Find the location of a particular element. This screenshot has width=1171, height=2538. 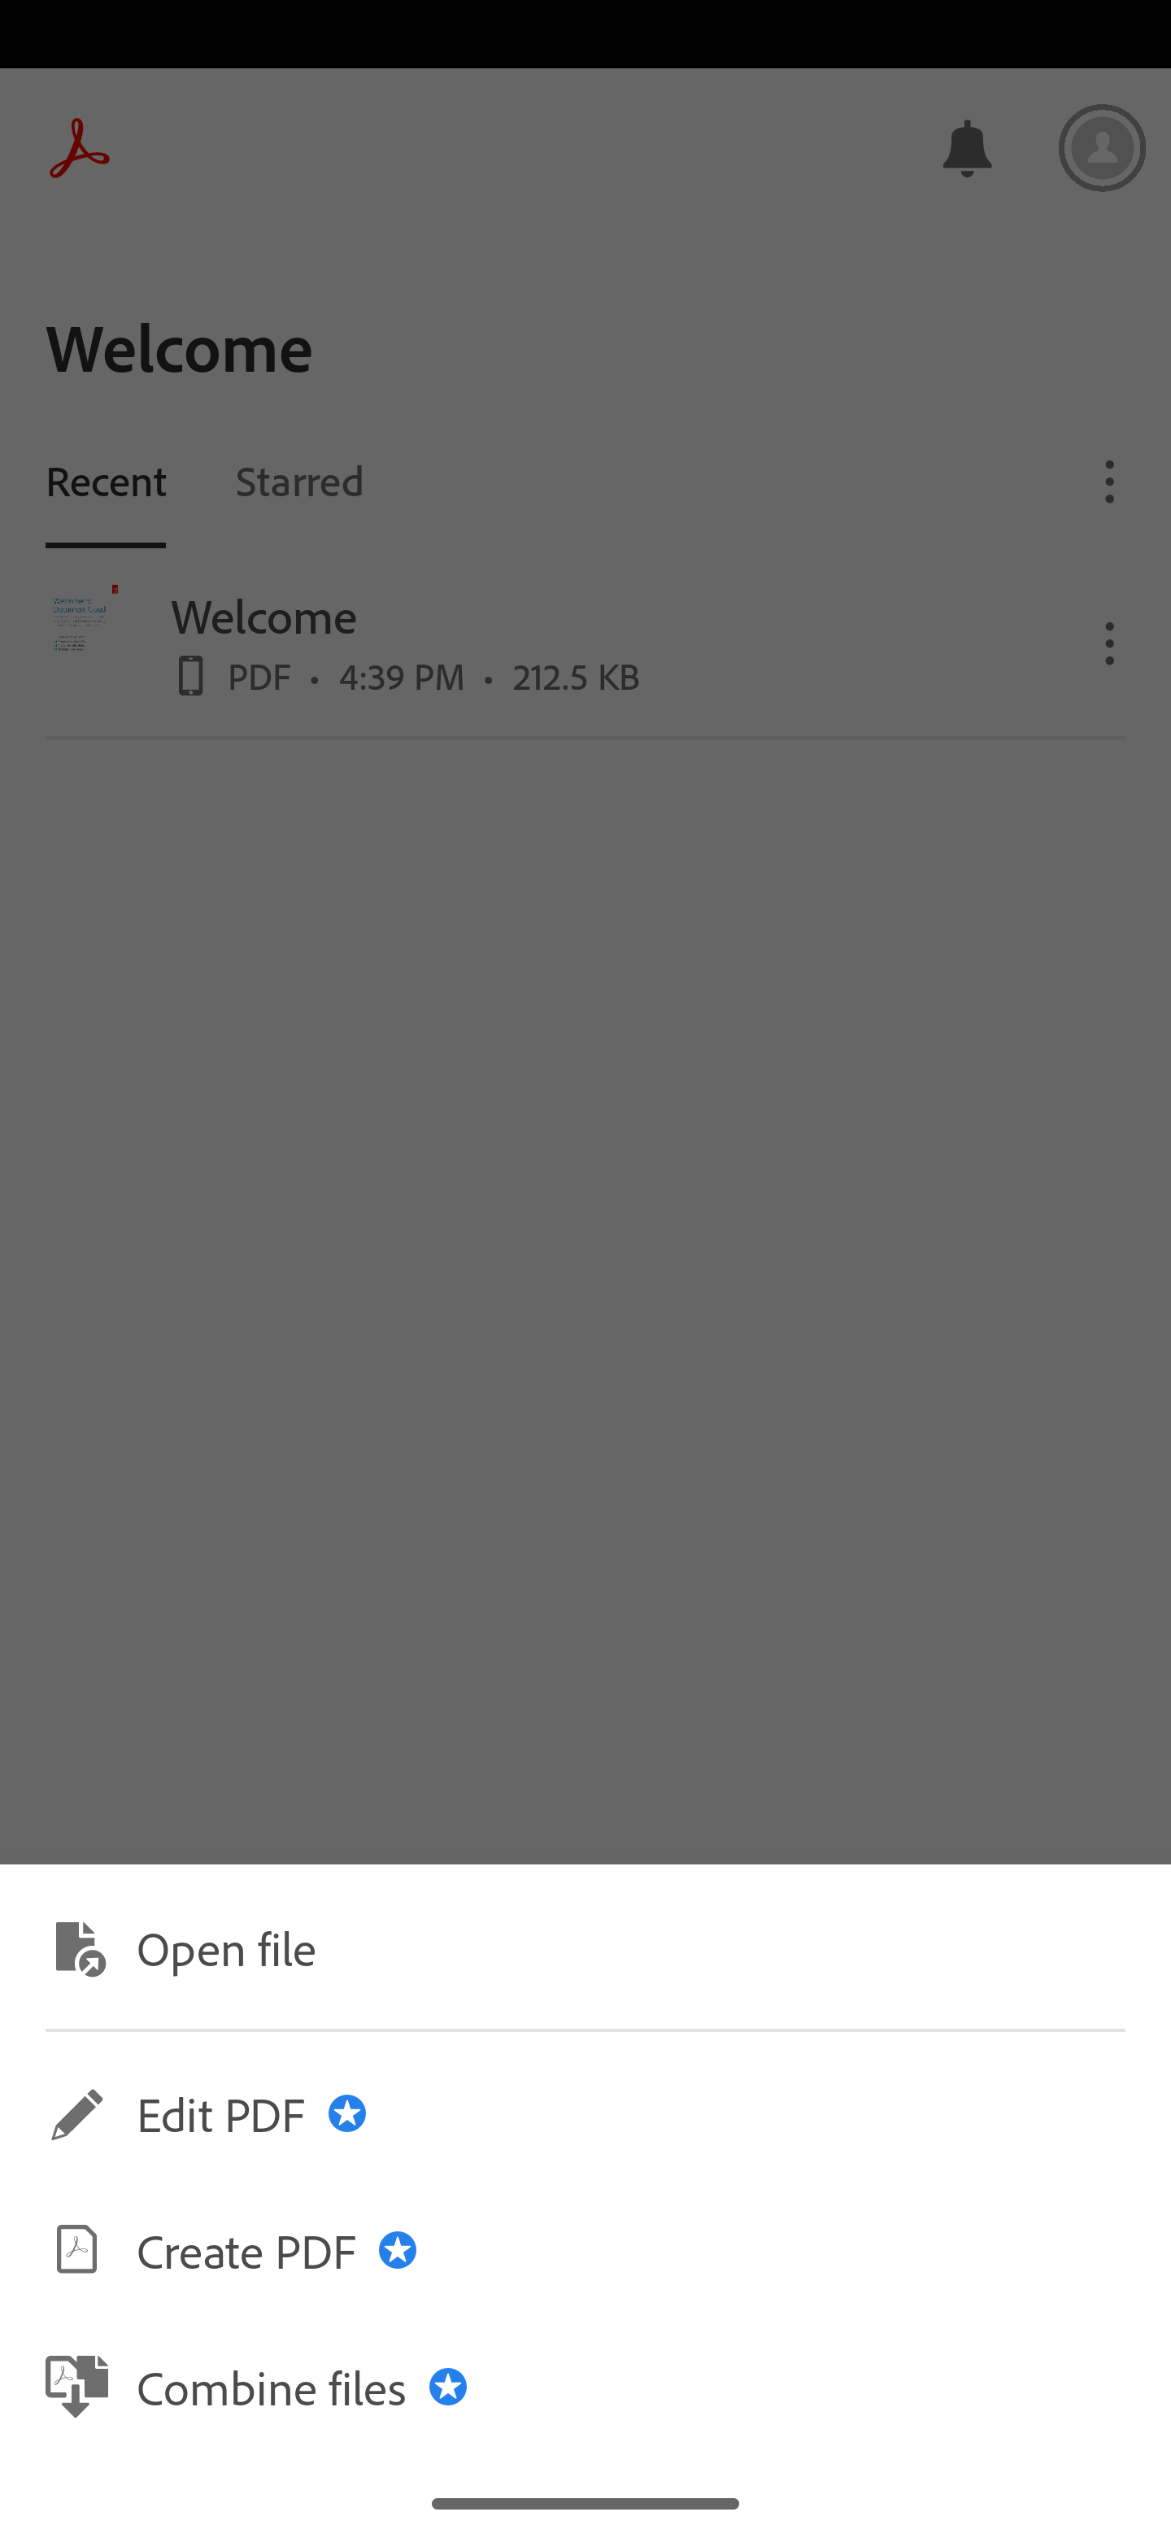

Combine files Premium is located at coordinates (585, 2385).